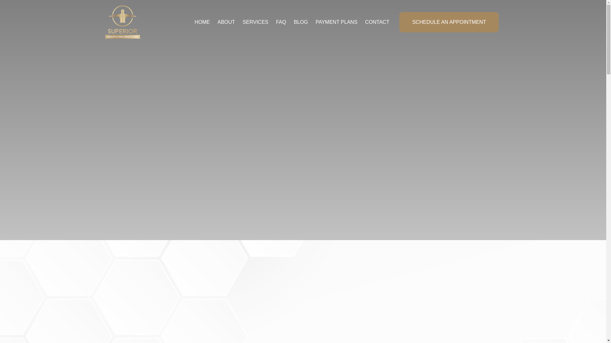 This screenshot has width=611, height=343. What do you see at coordinates (337, 22) in the screenshot?
I see `PAYMENT PLANS` at bounding box center [337, 22].